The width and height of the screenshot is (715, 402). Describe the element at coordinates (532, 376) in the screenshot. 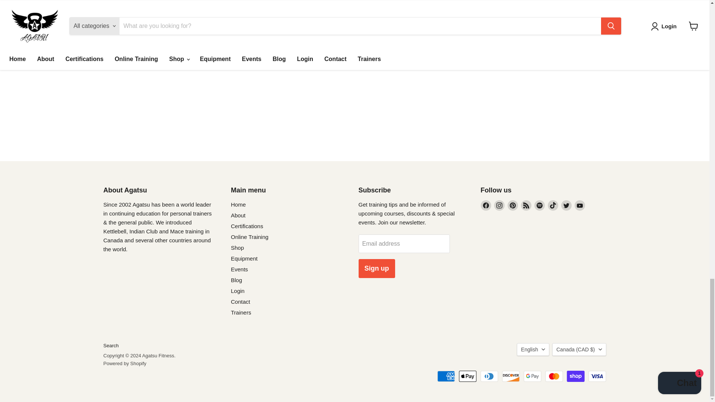

I see `Google Pay` at that location.